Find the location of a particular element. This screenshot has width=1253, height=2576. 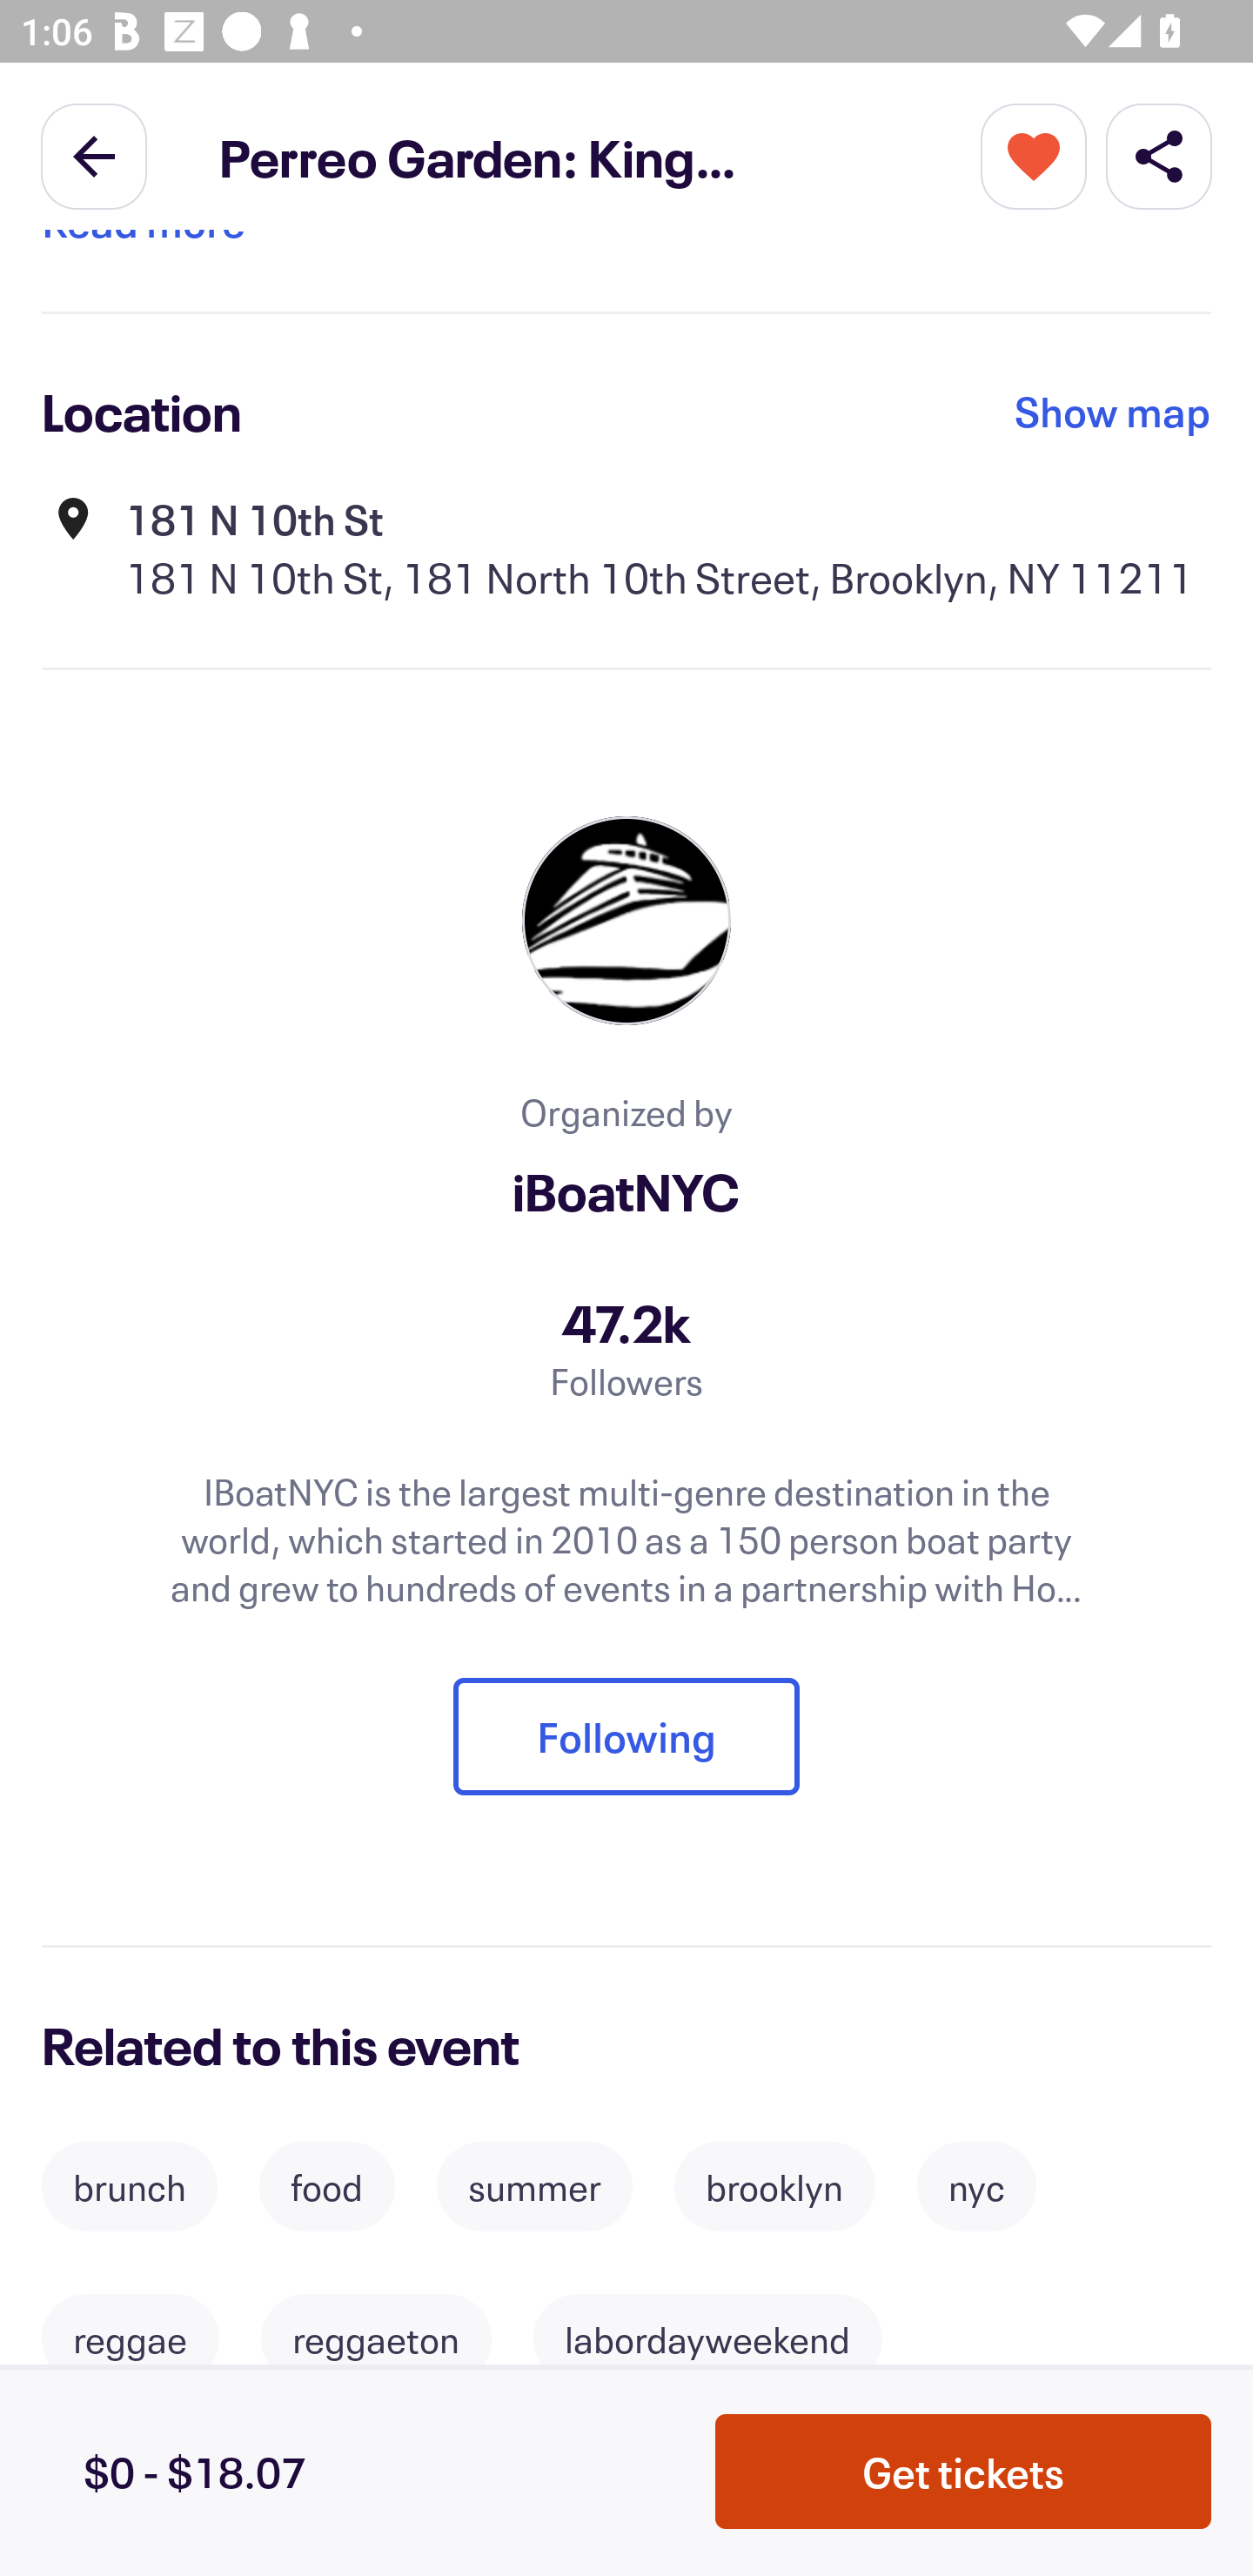

food is located at coordinates (327, 2187).